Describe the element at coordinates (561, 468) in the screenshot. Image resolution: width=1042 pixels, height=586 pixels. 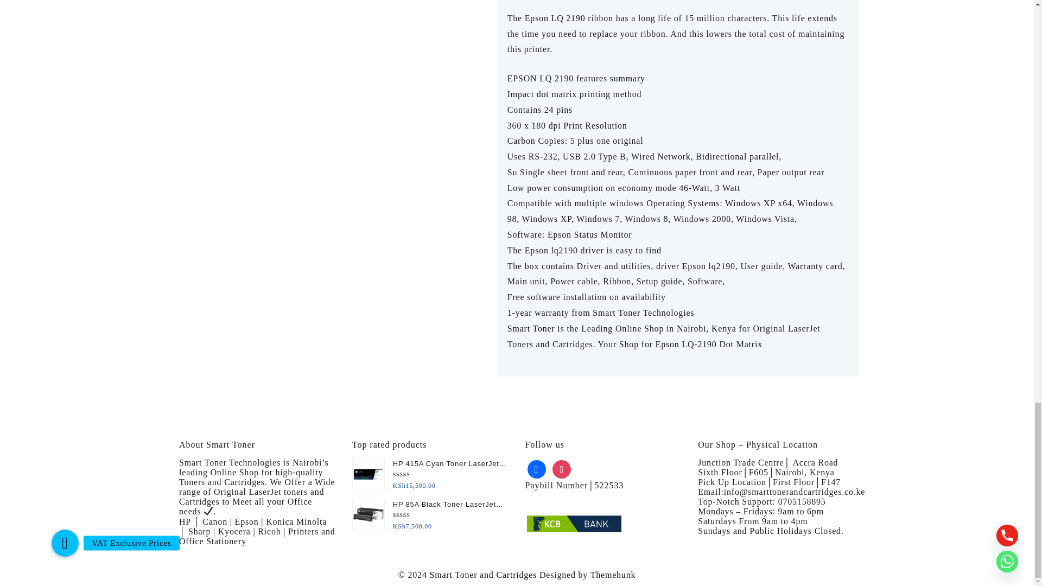
I see `Instagram` at that location.